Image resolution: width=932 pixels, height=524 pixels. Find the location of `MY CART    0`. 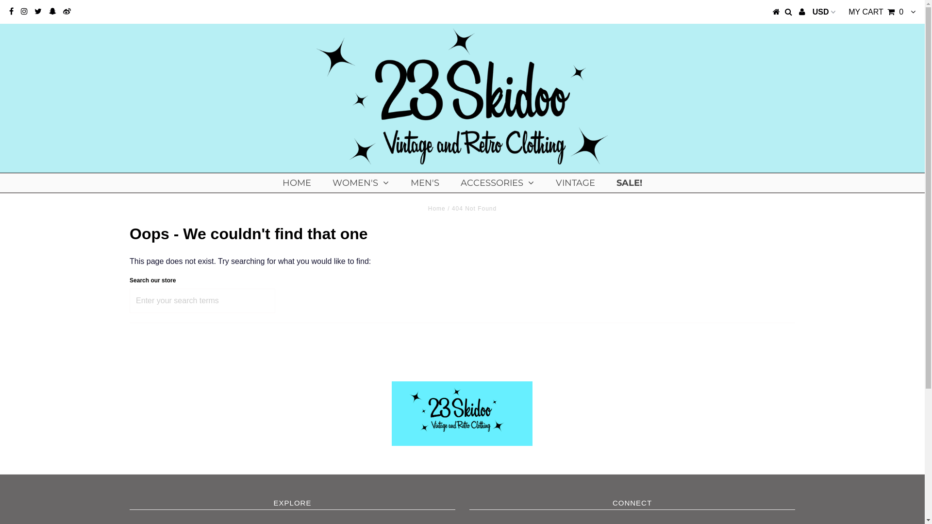

MY CART    0 is located at coordinates (876, 12).